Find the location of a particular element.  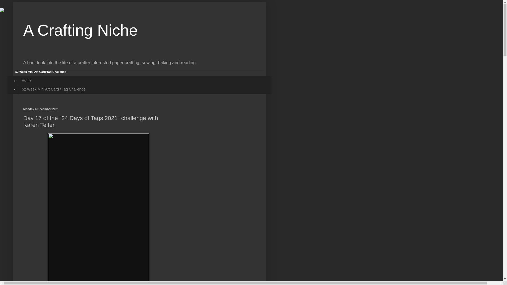

A Crafting Niche is located at coordinates (81, 30).